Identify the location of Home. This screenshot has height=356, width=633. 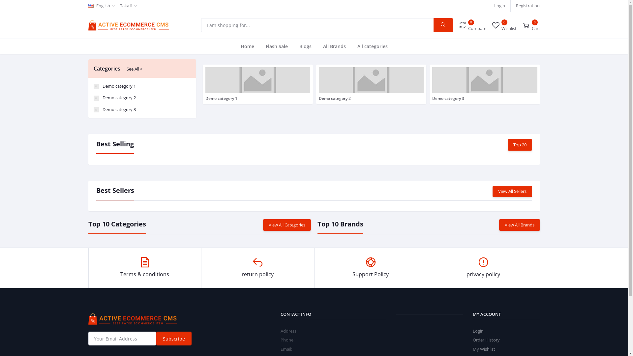
(247, 46).